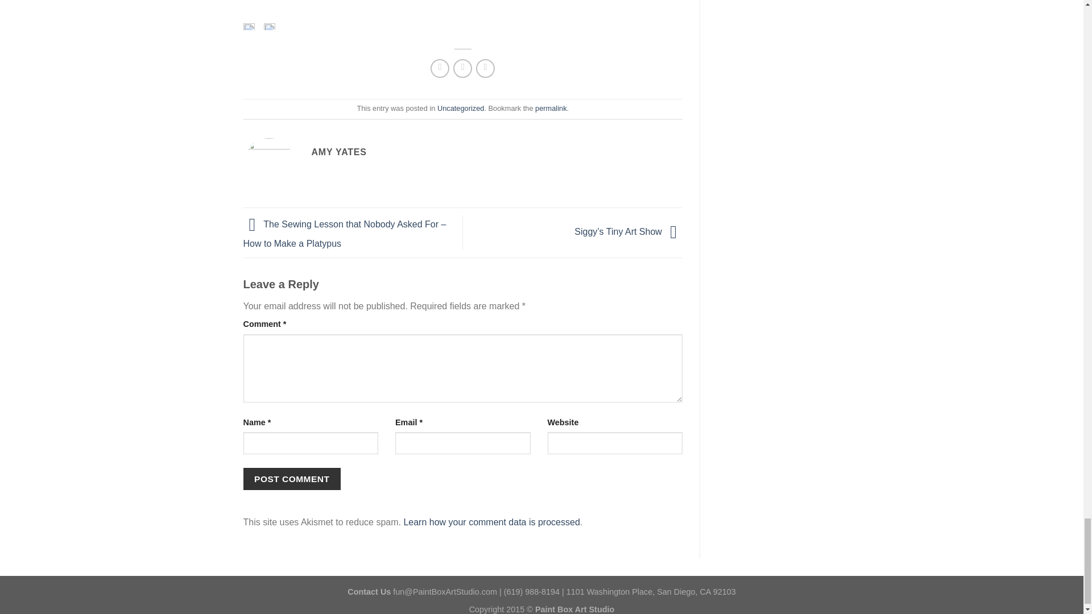 Image resolution: width=1092 pixels, height=614 pixels. What do you see at coordinates (491, 522) in the screenshot?
I see `Learn how your comment data is processed` at bounding box center [491, 522].